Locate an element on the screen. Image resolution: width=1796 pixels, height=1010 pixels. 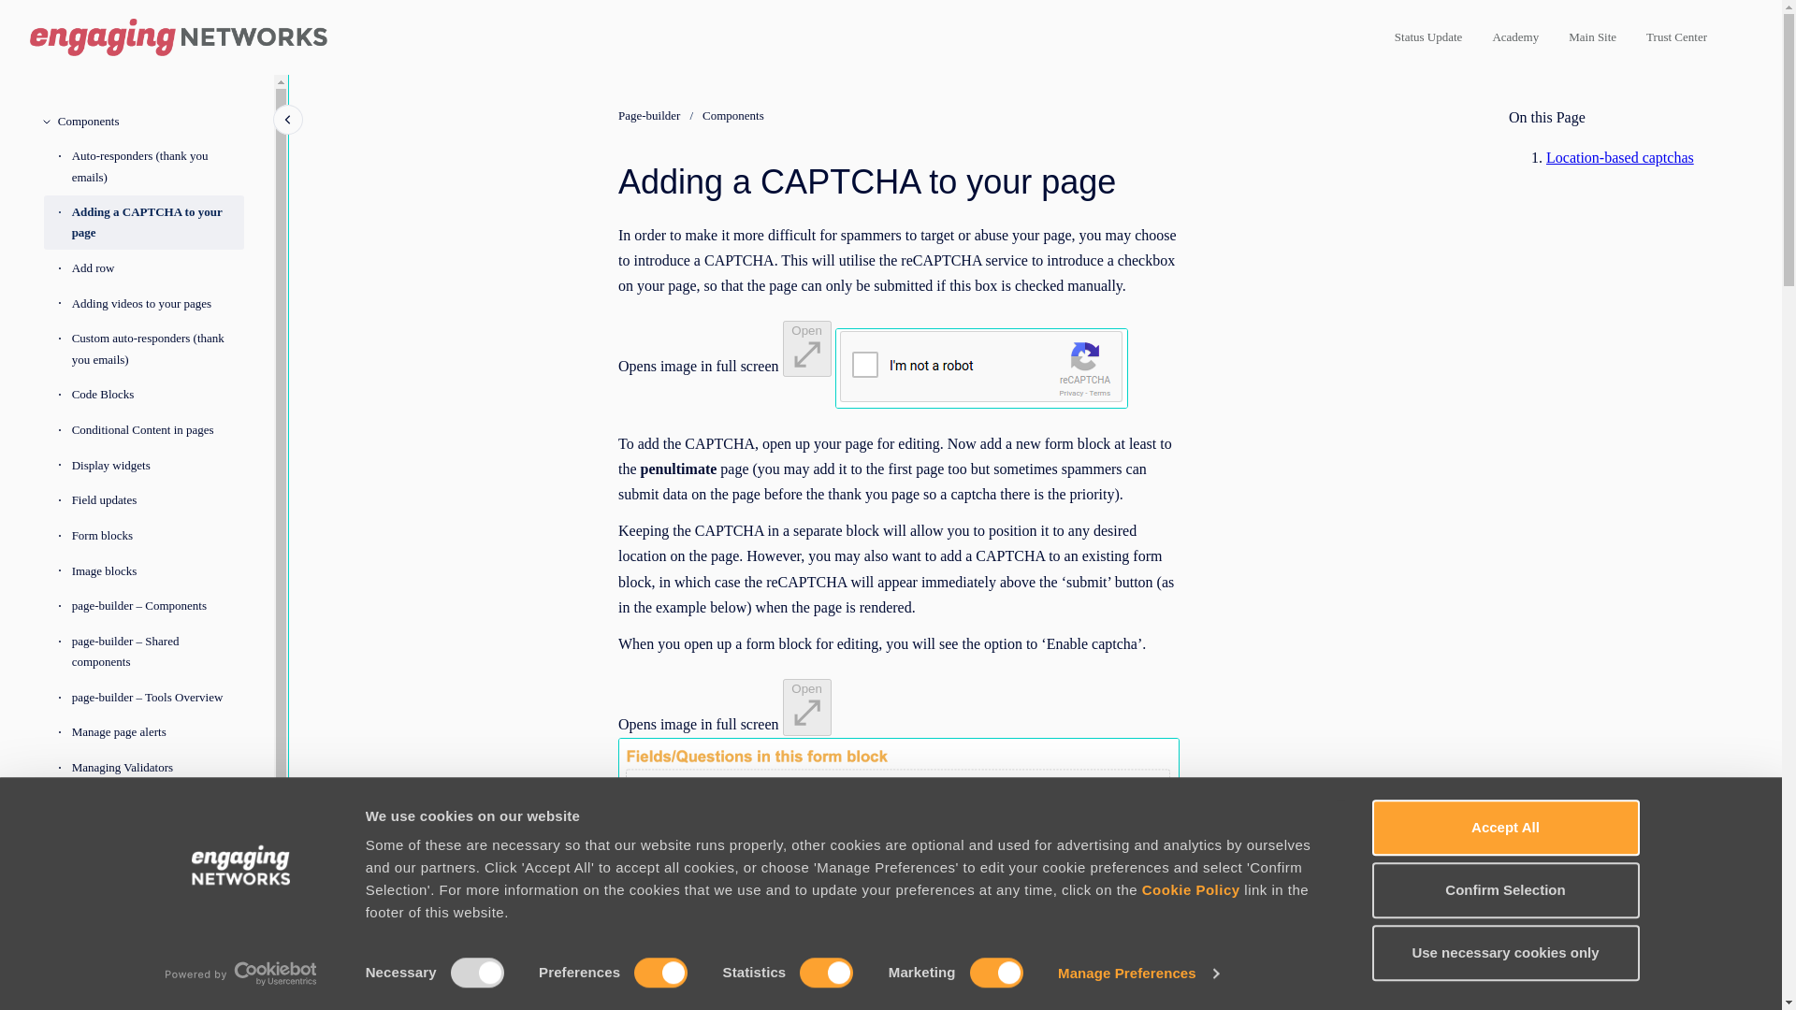
Manage Preferences is located at coordinates (1137, 974).